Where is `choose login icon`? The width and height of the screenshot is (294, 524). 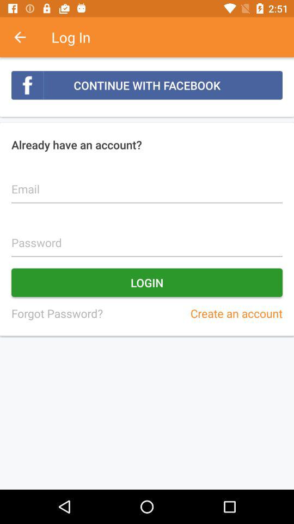 choose login icon is located at coordinates (147, 283).